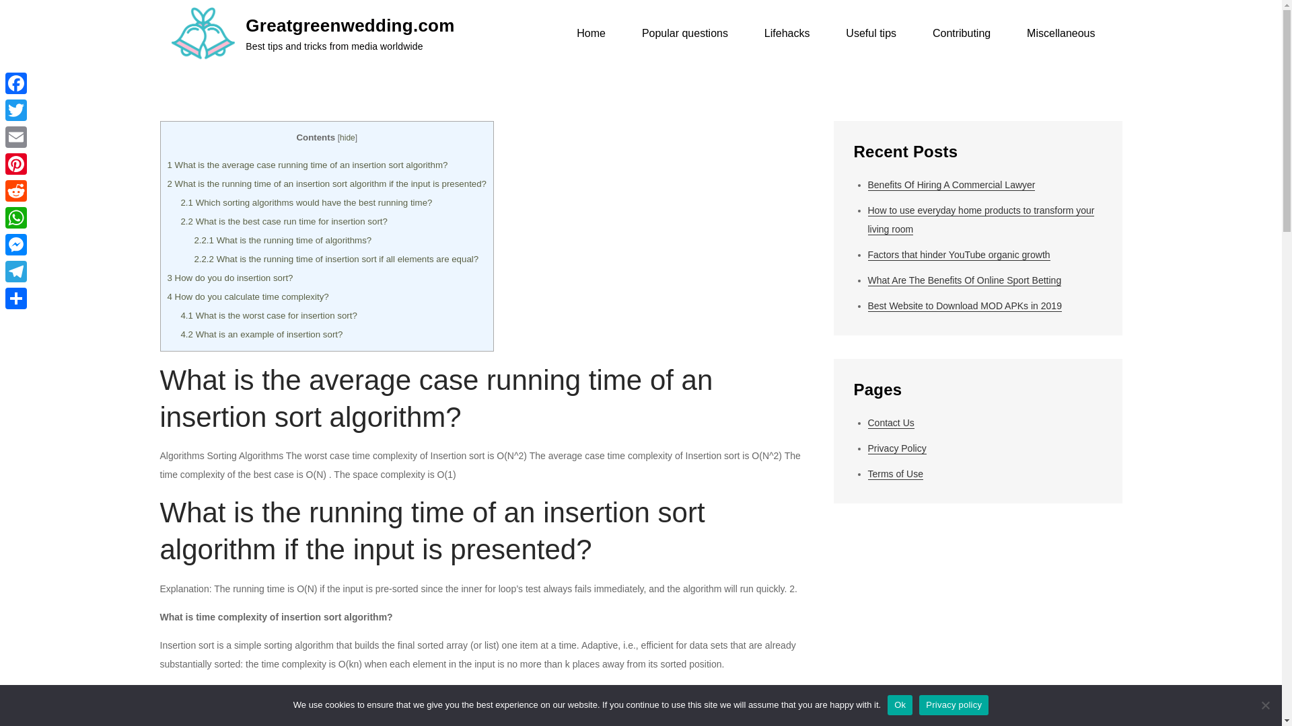 The image size is (1292, 726). What do you see at coordinates (965, 280) in the screenshot?
I see `What Are The Benefits Of Online Sport Betting` at bounding box center [965, 280].